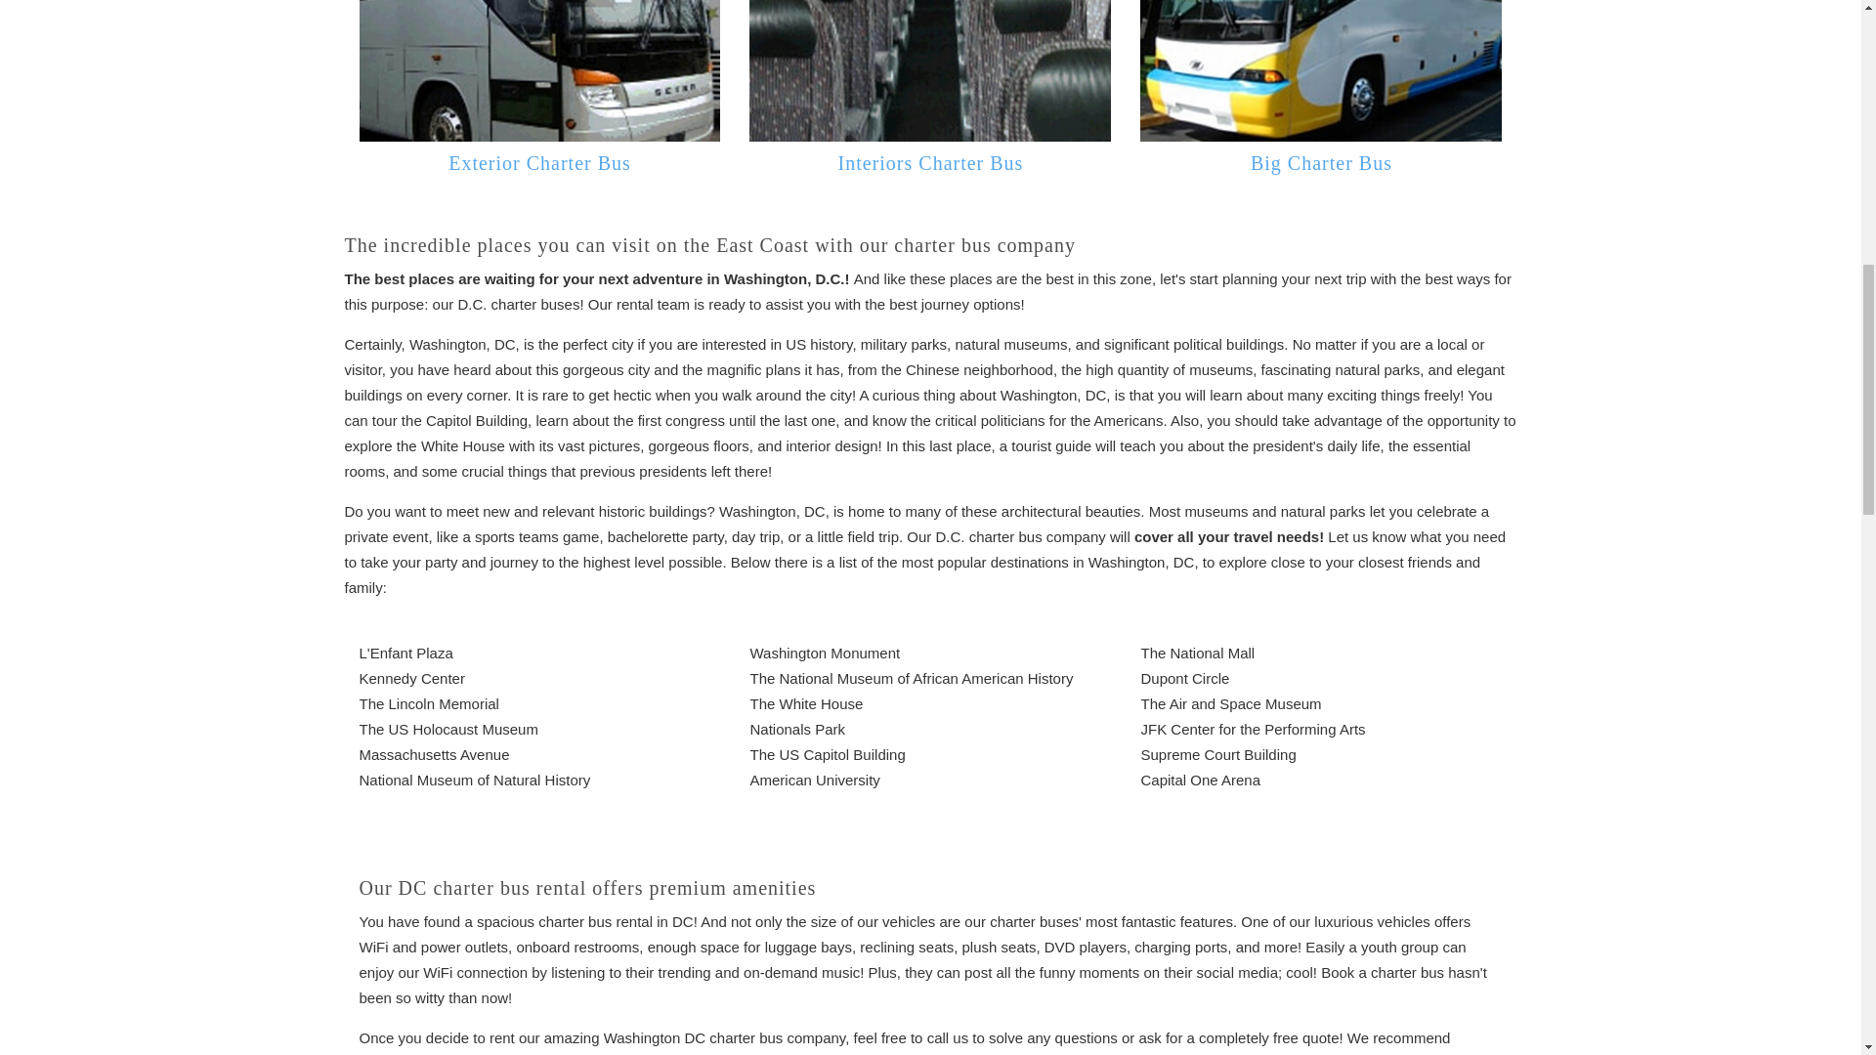 The image size is (1876, 1055). I want to click on Big Charter Bus, so click(1321, 162).